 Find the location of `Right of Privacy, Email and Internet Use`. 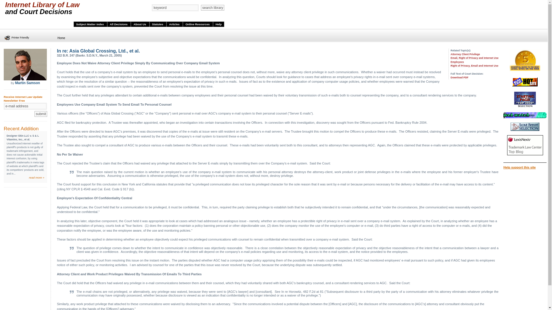

Right of Privacy, Email and Internet Use is located at coordinates (474, 66).